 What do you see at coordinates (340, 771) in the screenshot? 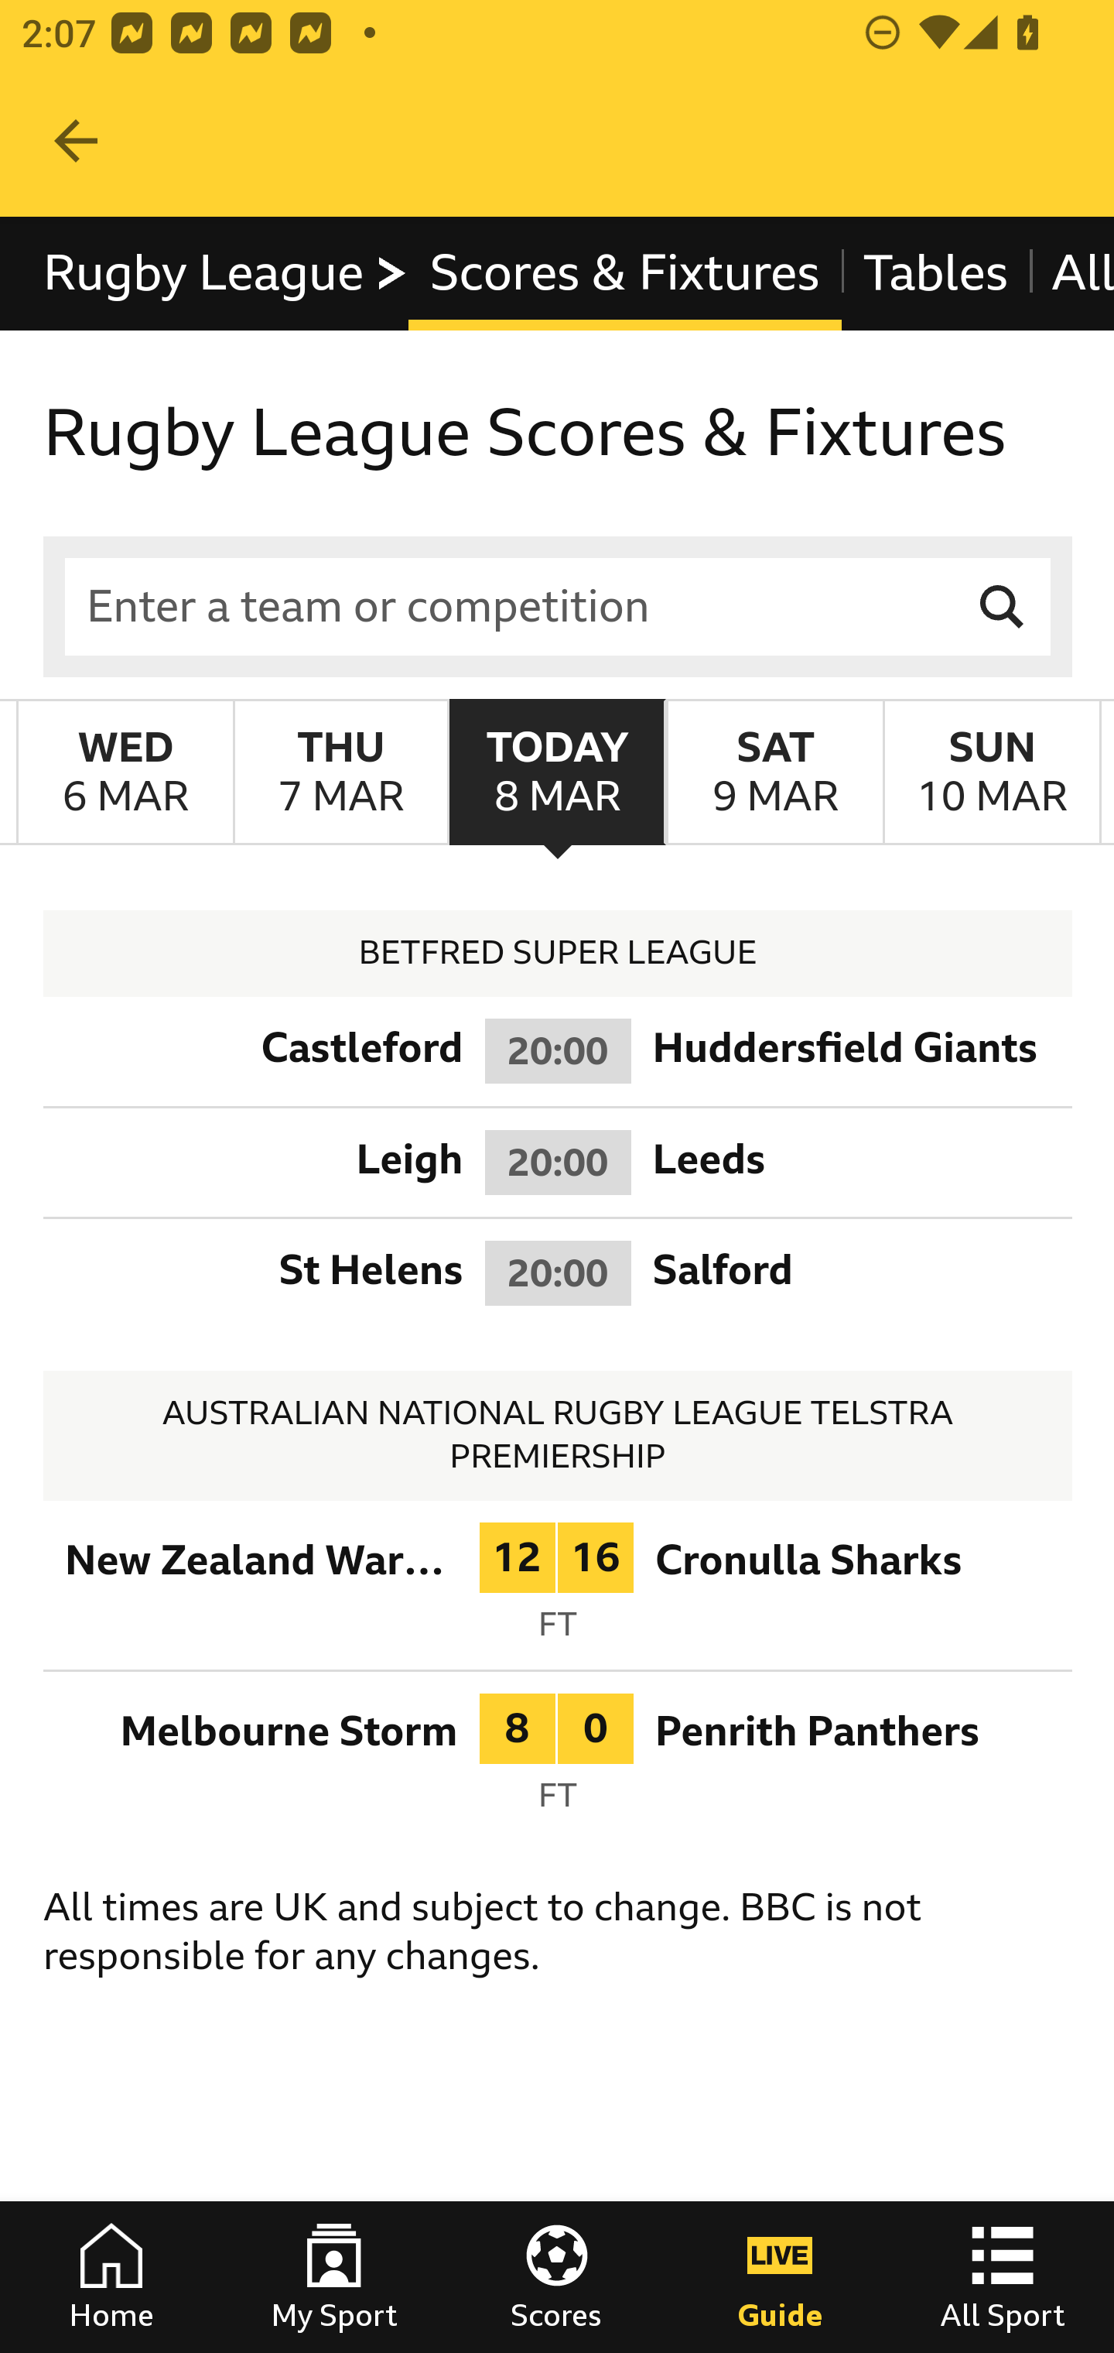
I see `ThursdayMarch 7th Thursday March 7th` at bounding box center [340, 771].